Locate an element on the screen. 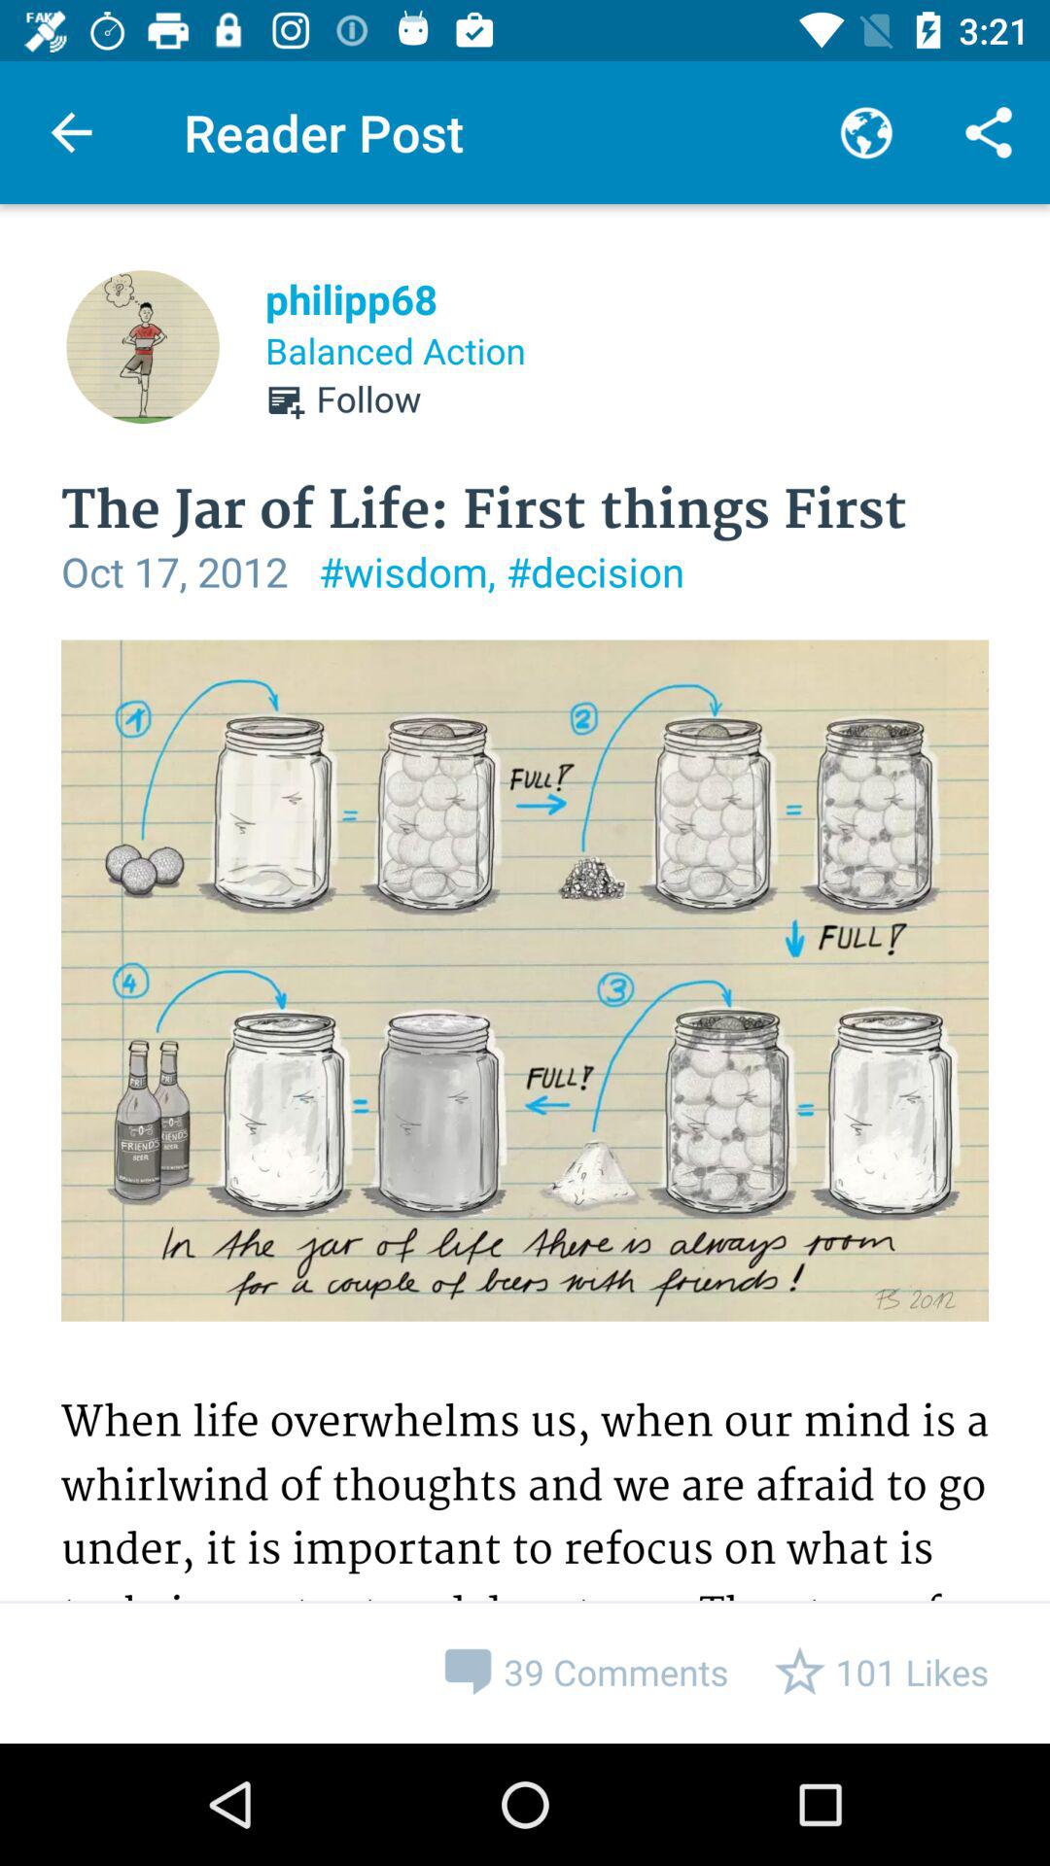 This screenshot has height=1866, width=1050. ateno is located at coordinates (525, 1192).